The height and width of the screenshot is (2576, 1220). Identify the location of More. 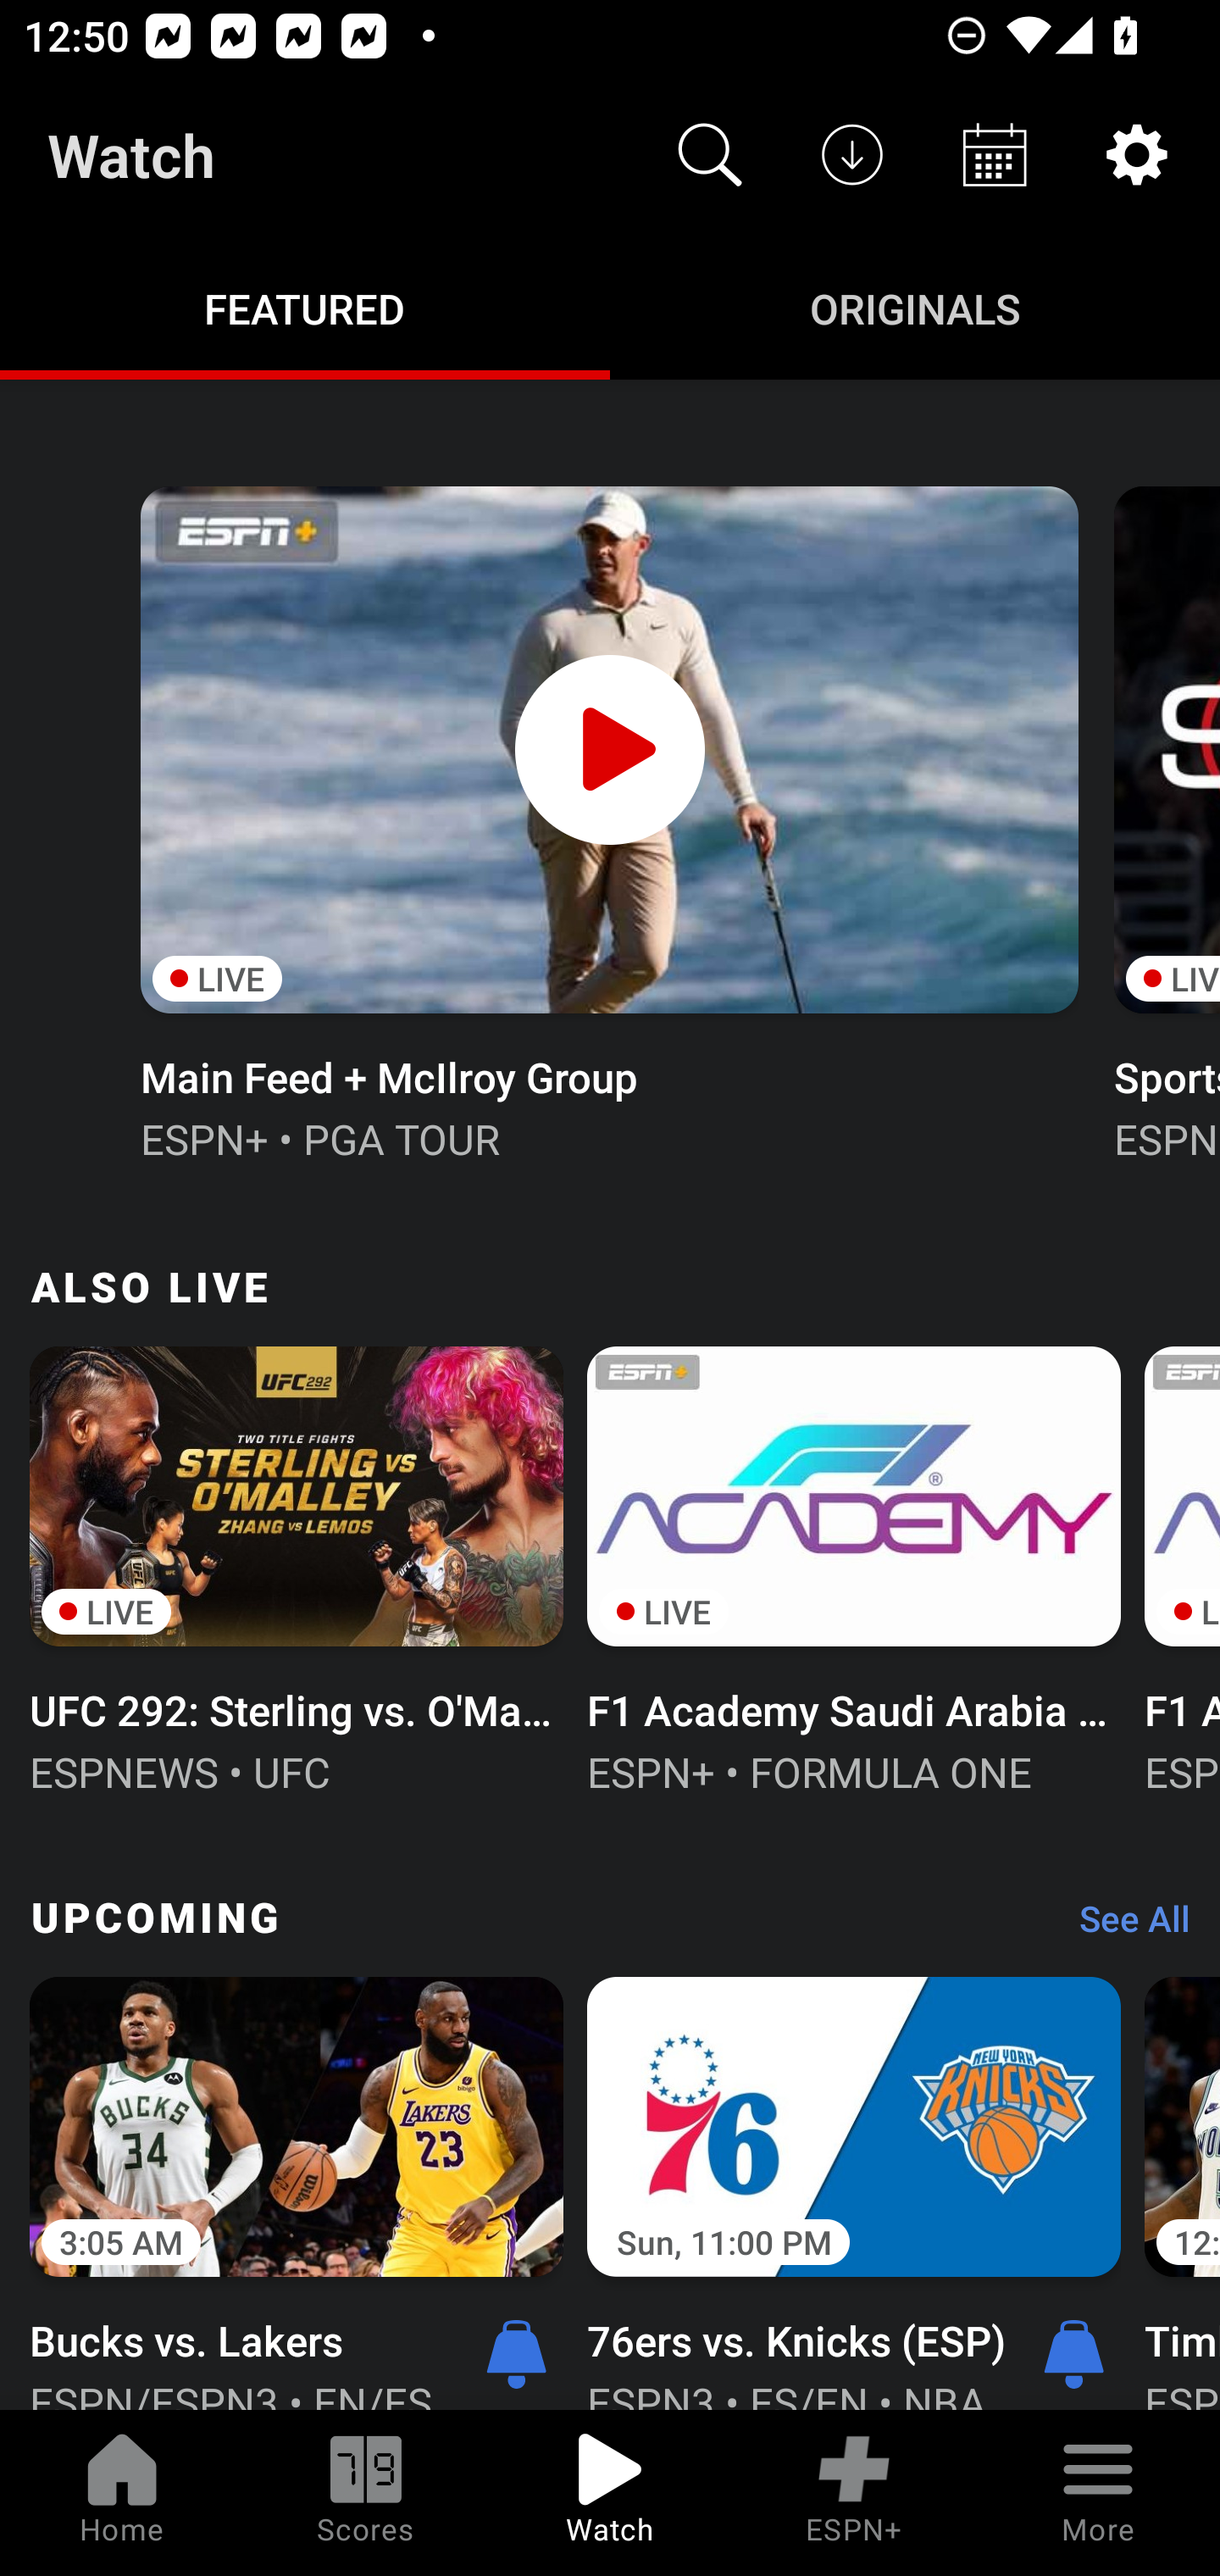
(1098, 2493).